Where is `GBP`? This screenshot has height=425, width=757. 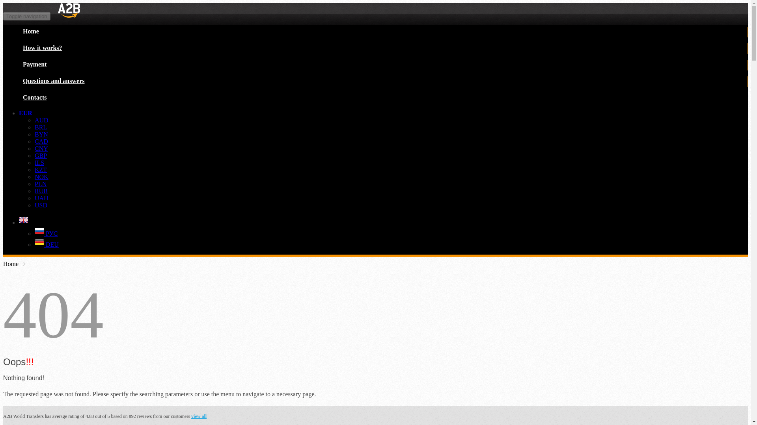 GBP is located at coordinates (41, 155).